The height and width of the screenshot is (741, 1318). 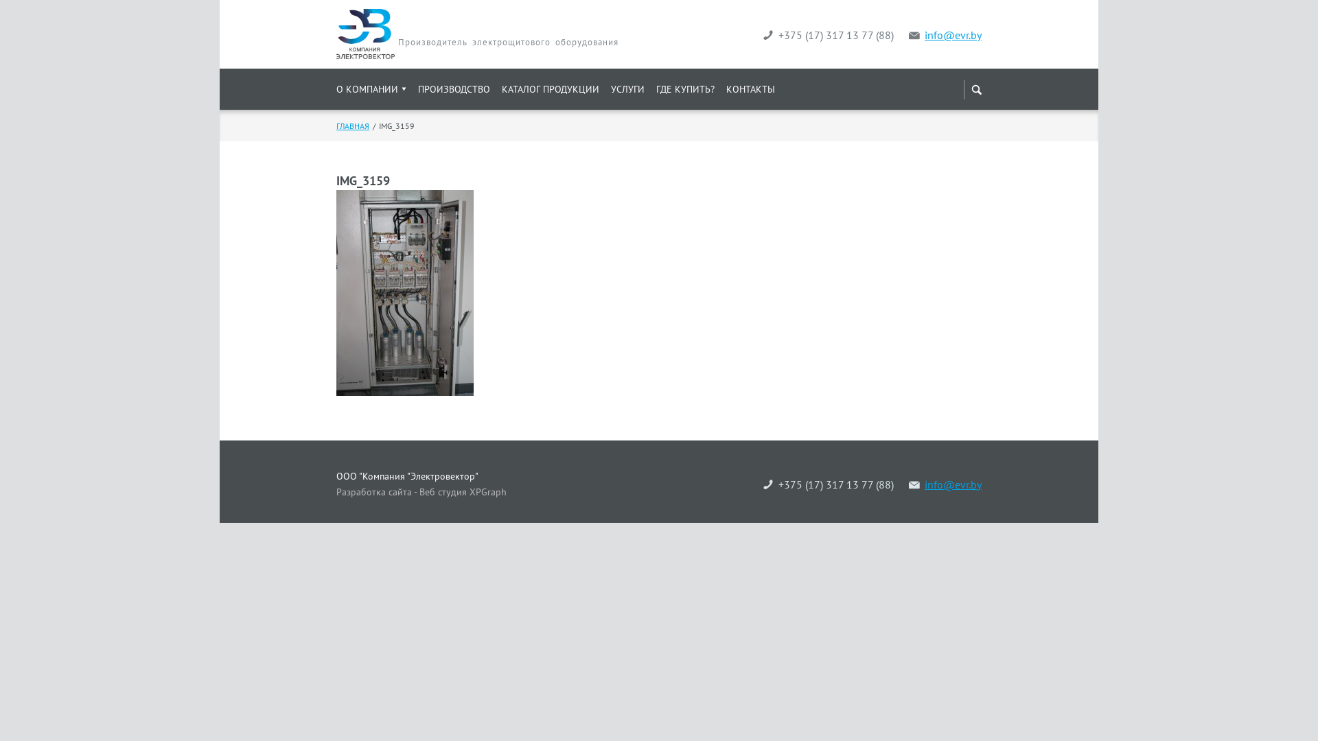 What do you see at coordinates (945, 484) in the screenshot?
I see `info@evr.by` at bounding box center [945, 484].